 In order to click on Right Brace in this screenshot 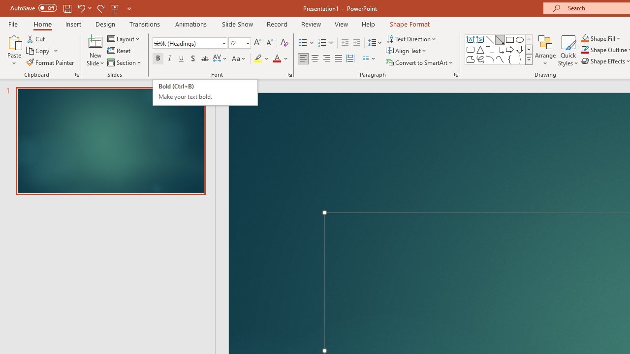, I will do `click(520, 59)`.